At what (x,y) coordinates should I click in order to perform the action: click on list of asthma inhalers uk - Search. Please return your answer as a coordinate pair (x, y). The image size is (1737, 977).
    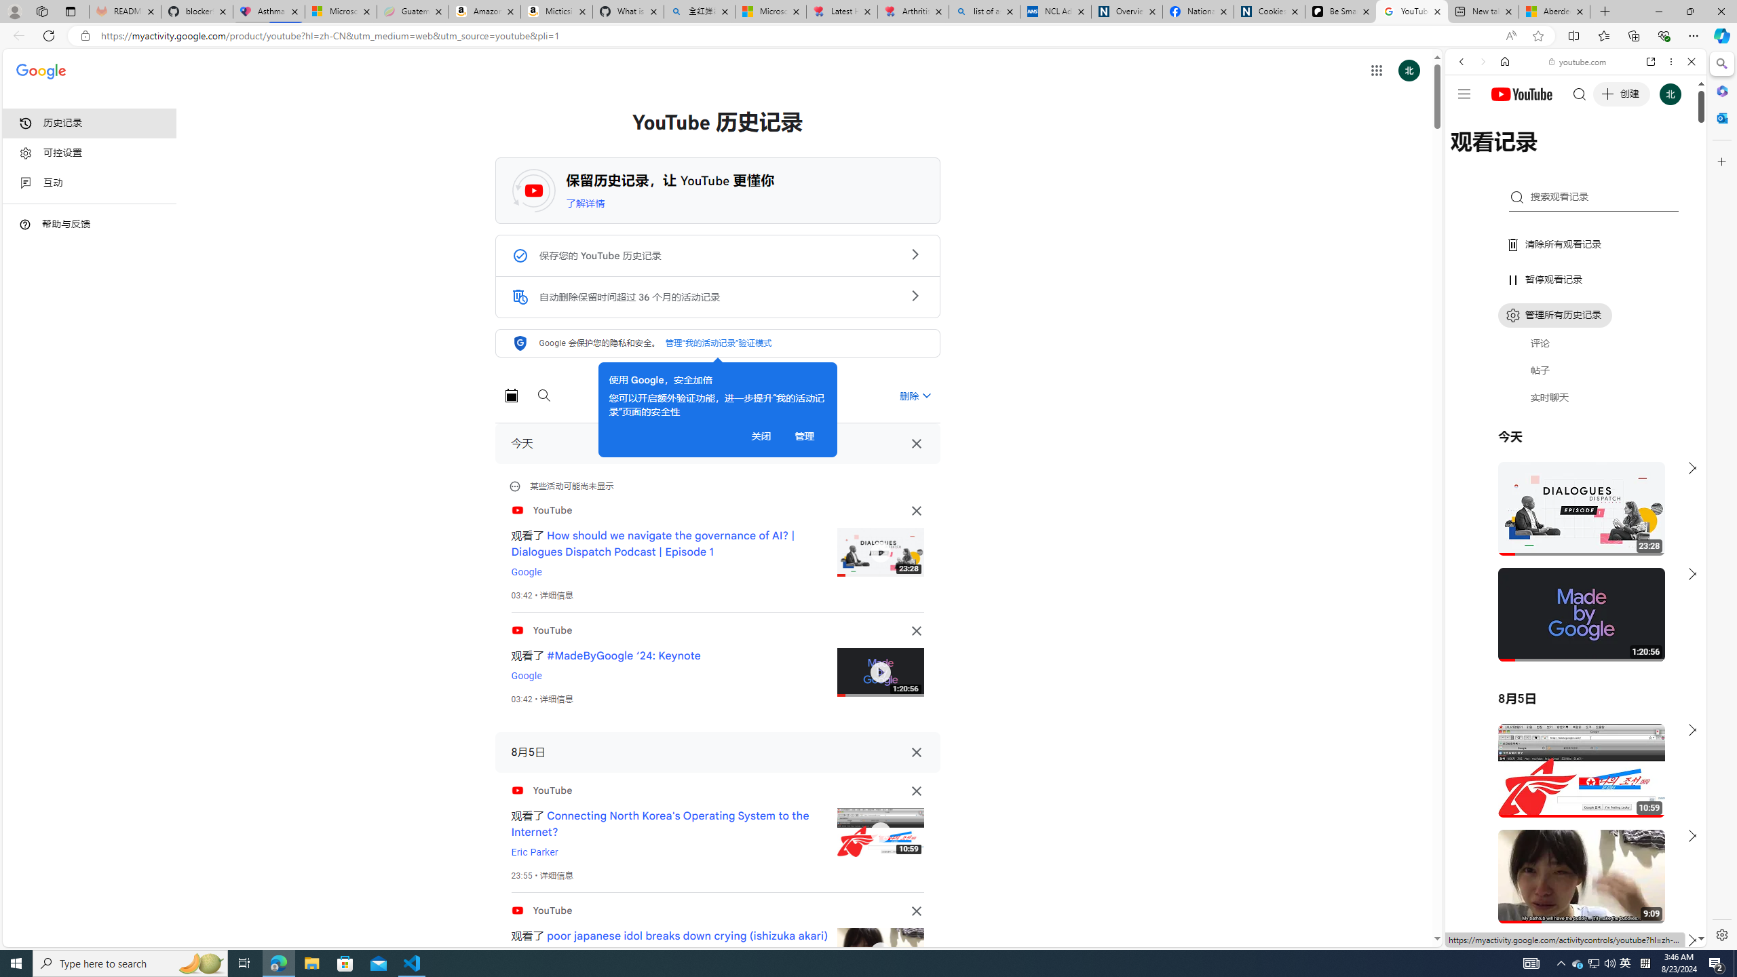
    Looking at the image, I should click on (985, 12).